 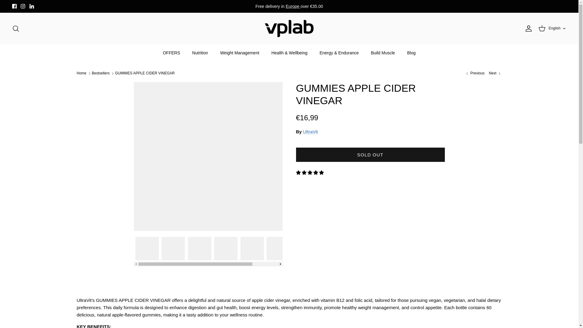 What do you see at coordinates (557, 28) in the screenshot?
I see `Instagram` at bounding box center [557, 28].